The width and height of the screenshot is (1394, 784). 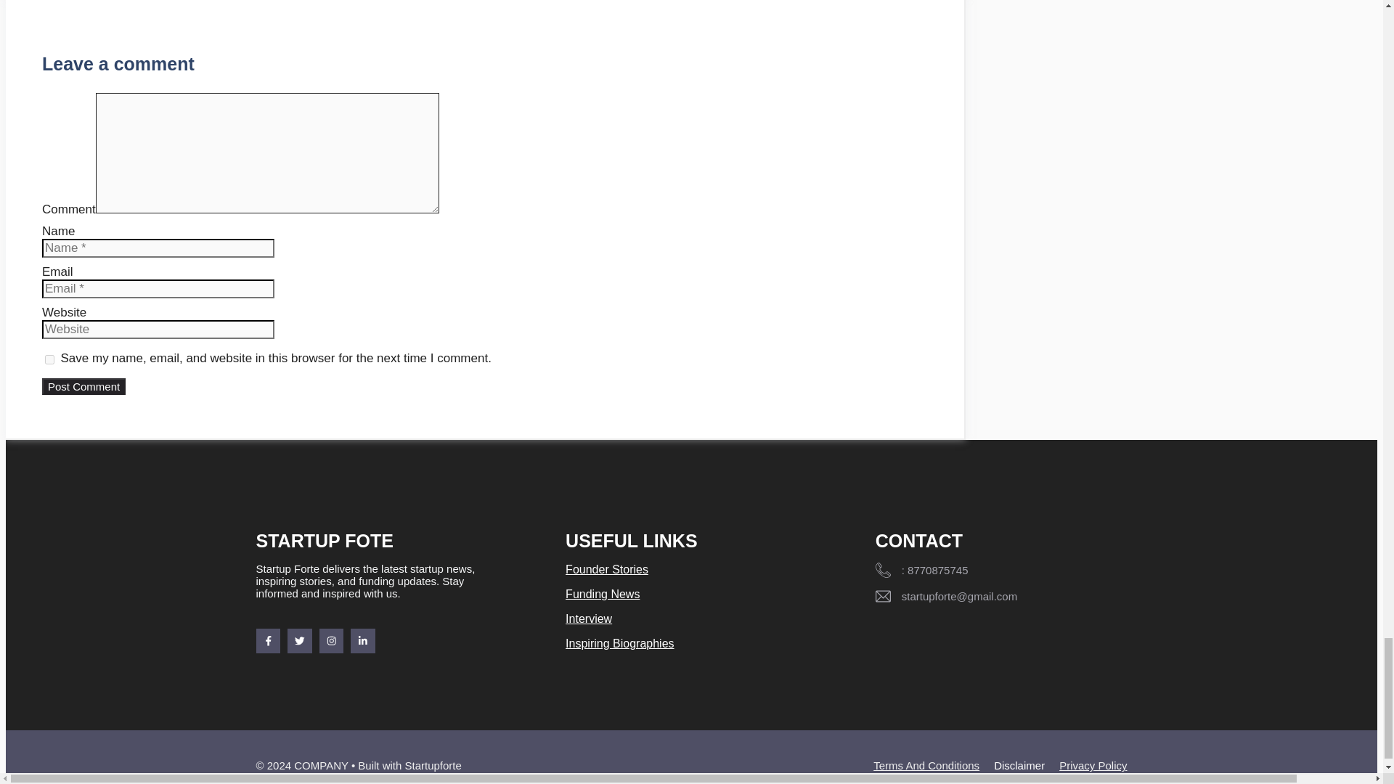 I want to click on Privacy Policy, so click(x=1093, y=765).